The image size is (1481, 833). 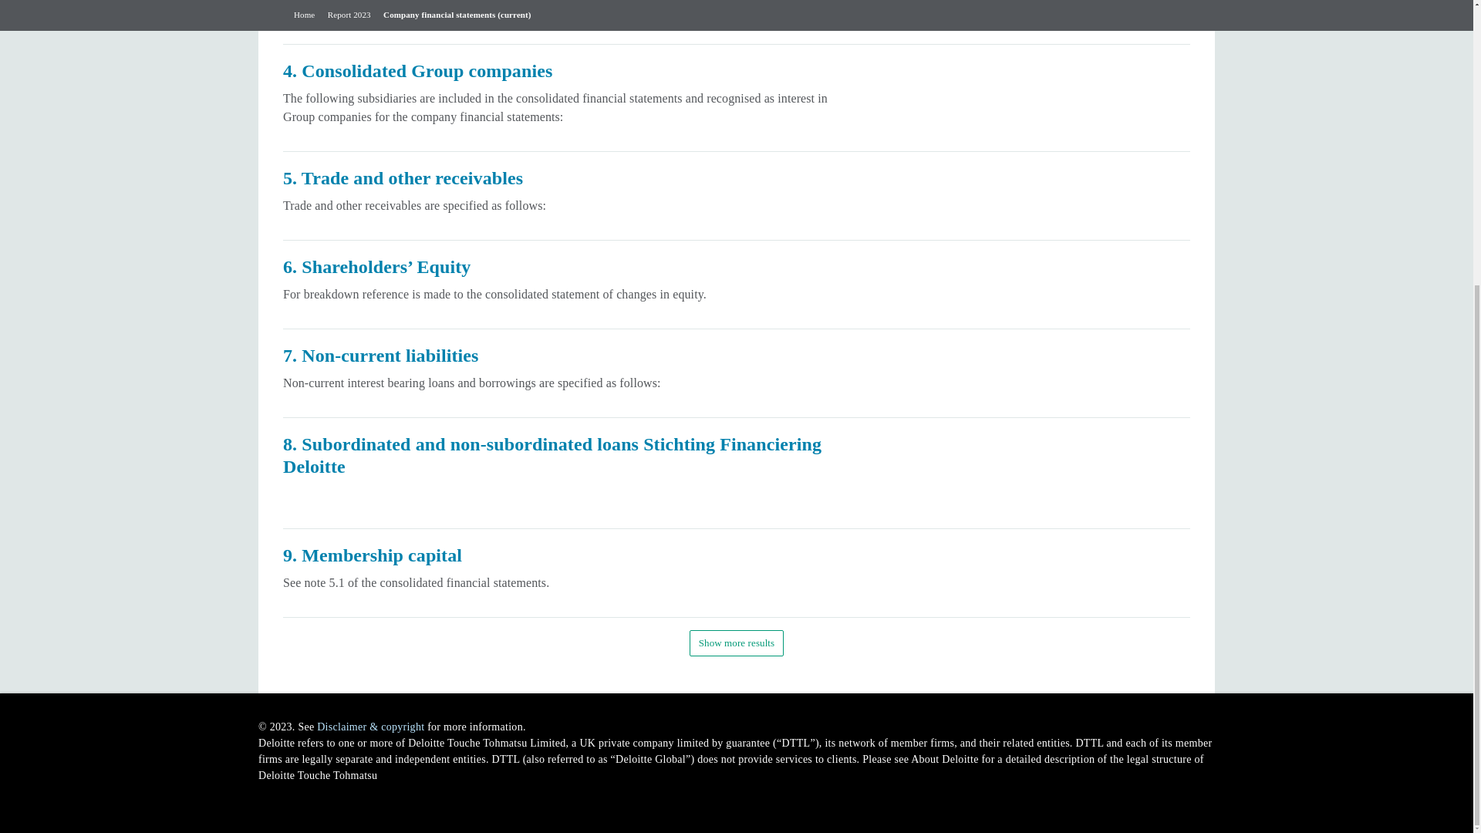 What do you see at coordinates (736, 196) in the screenshot?
I see `5. Trade and other receivables` at bounding box center [736, 196].